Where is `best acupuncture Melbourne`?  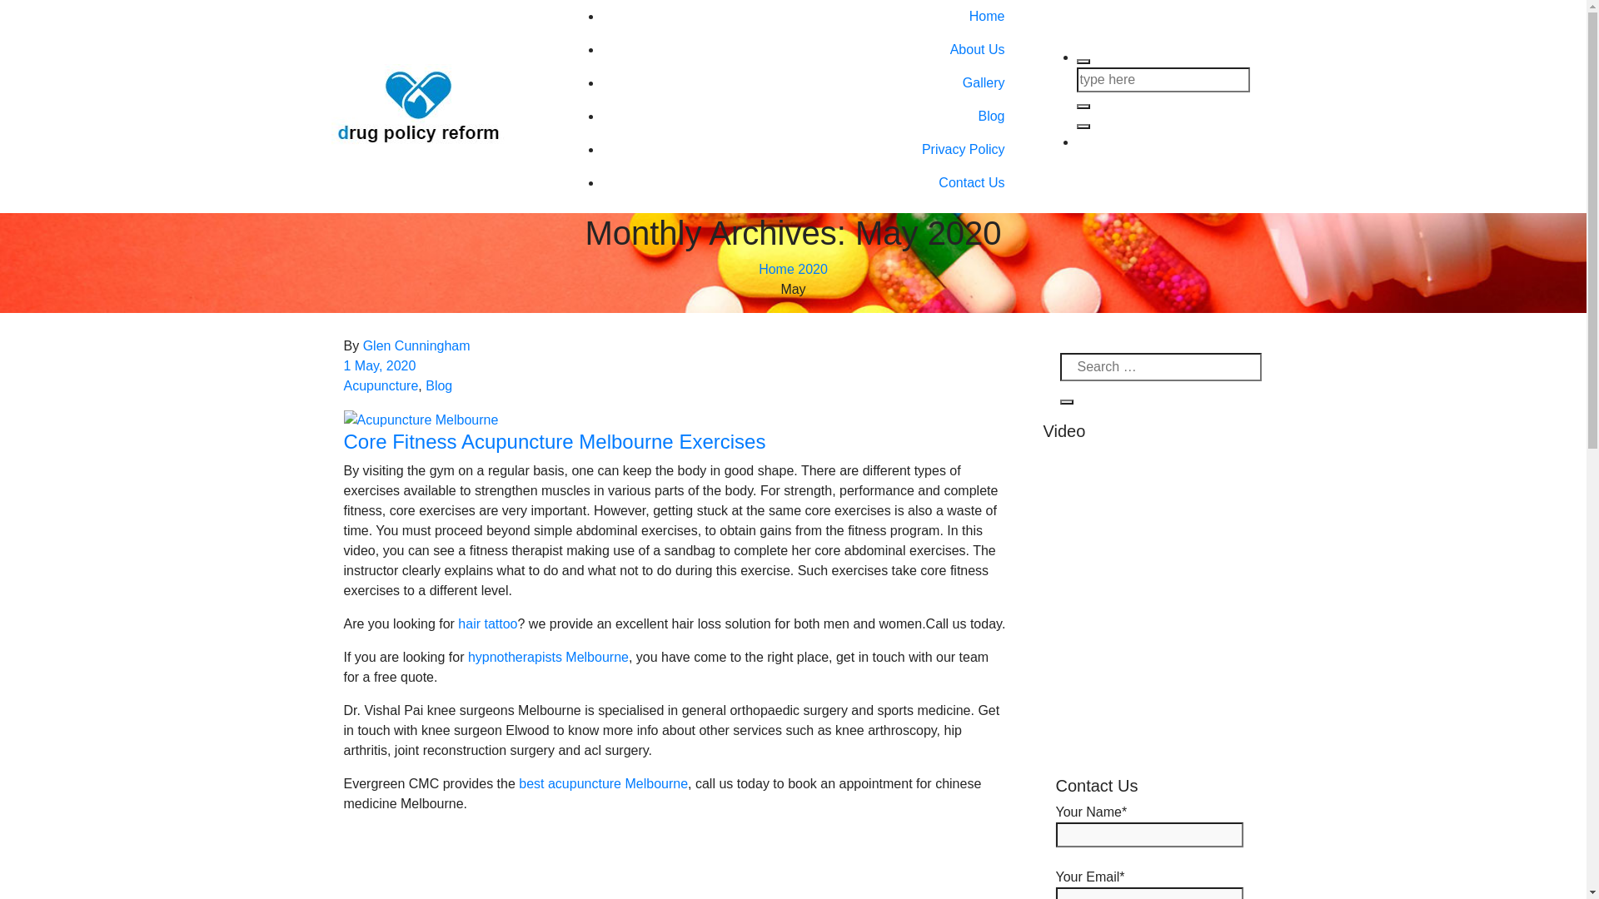
best acupuncture Melbourne is located at coordinates (603, 784).